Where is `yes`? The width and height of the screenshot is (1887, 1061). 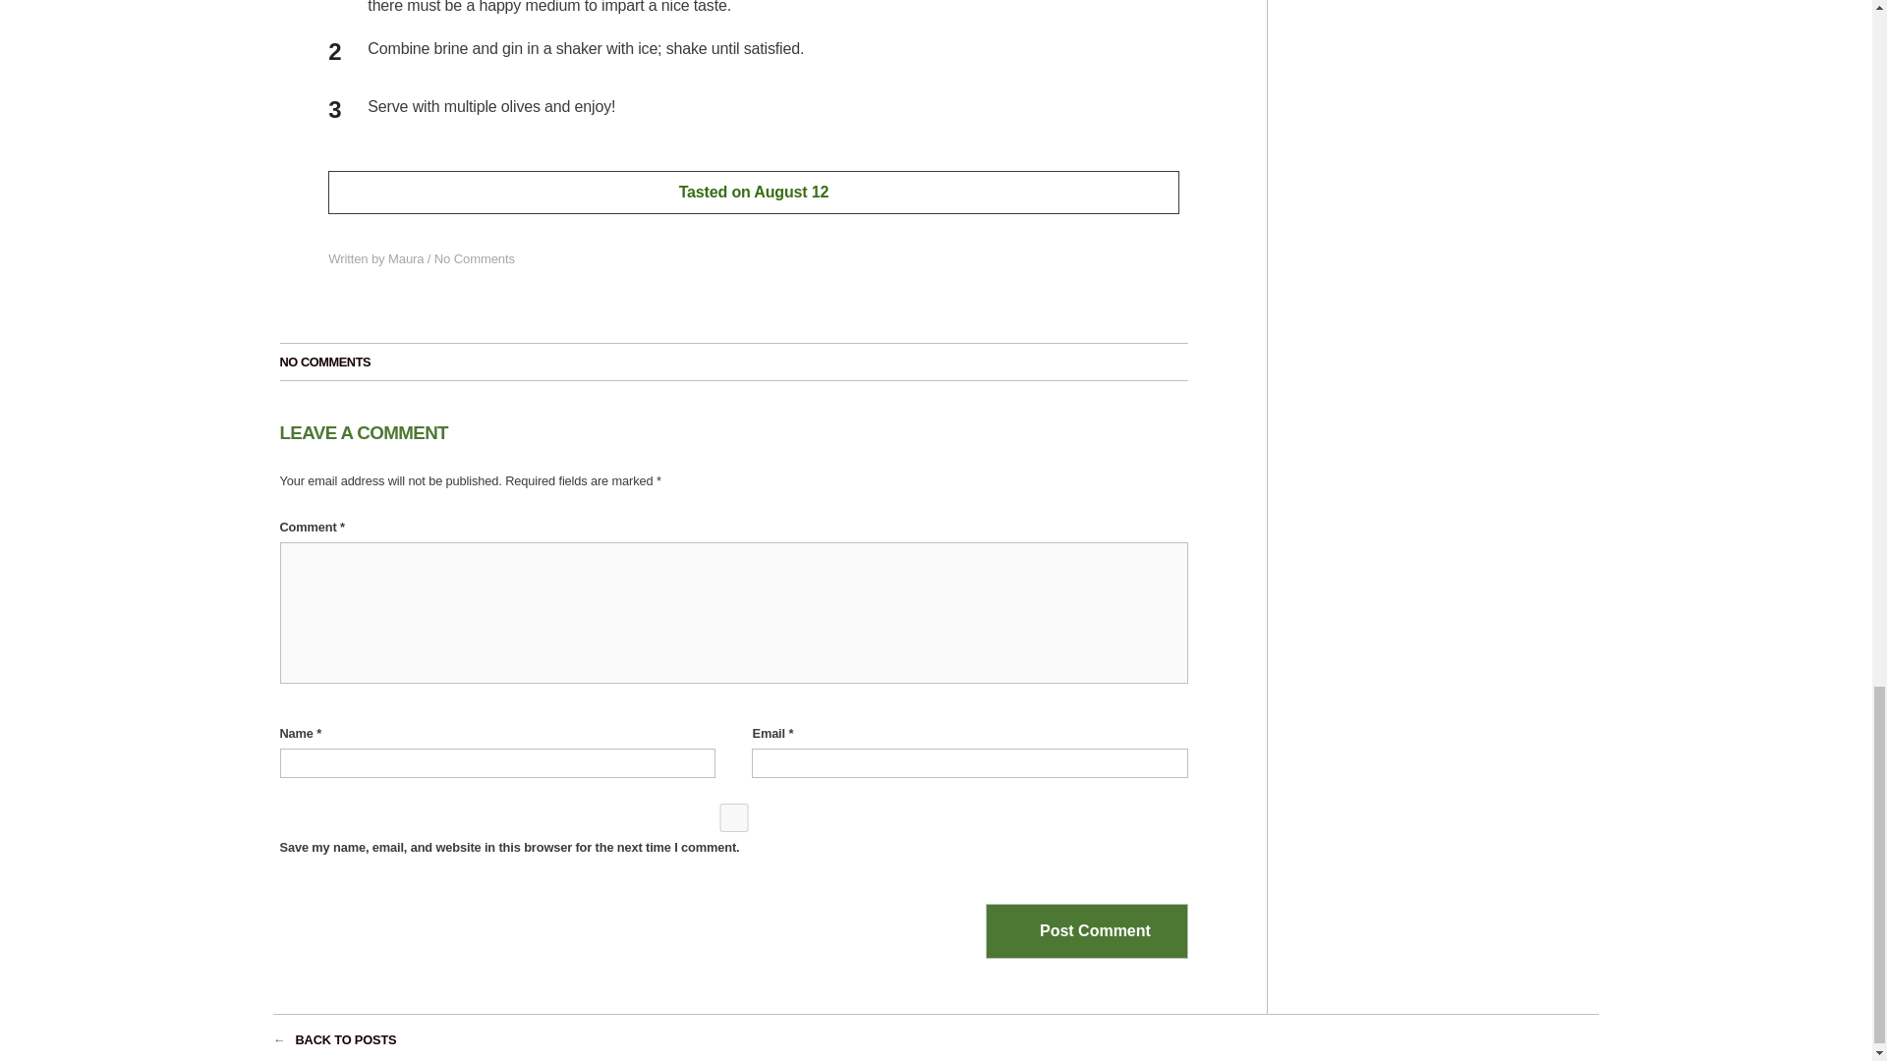
yes is located at coordinates (733, 817).